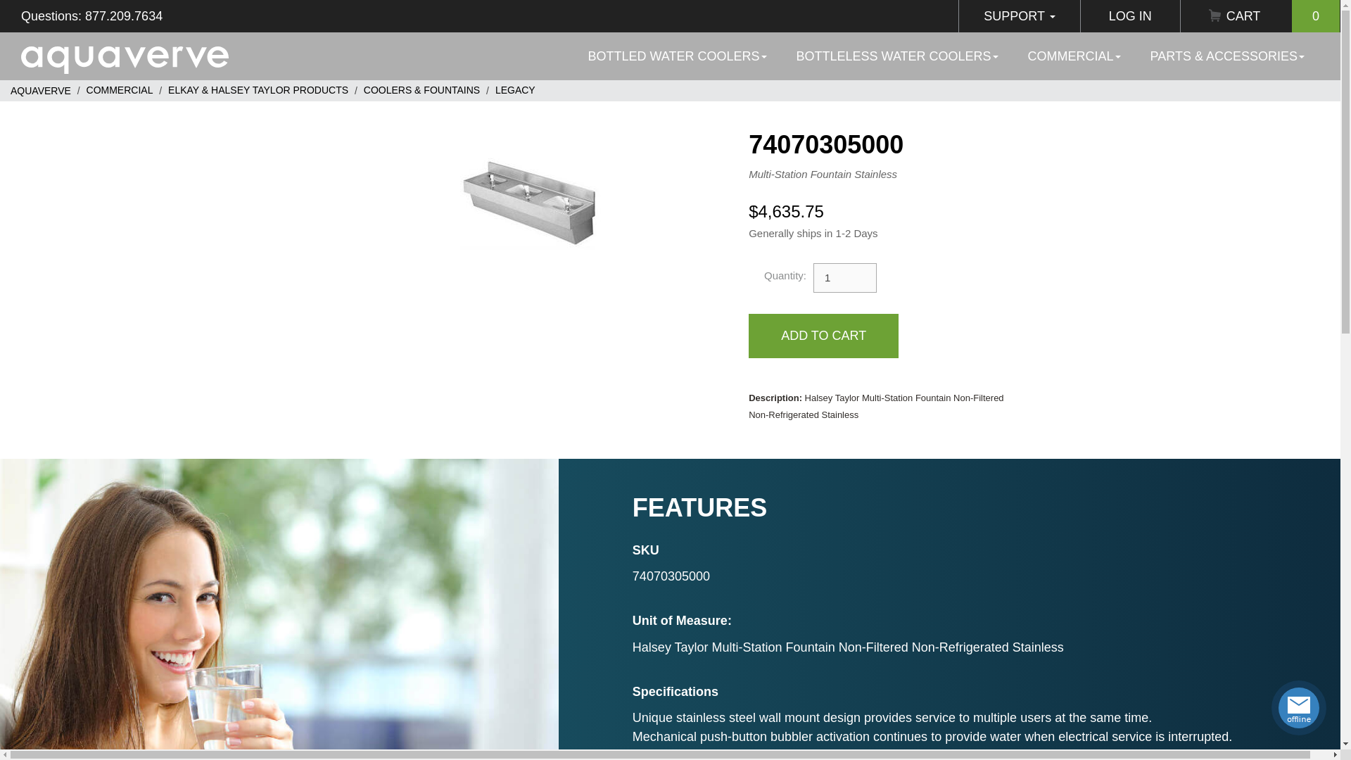 Image resolution: width=1351 pixels, height=760 pixels. What do you see at coordinates (898, 56) in the screenshot?
I see `BOTTLELESS WATER COOLERS` at bounding box center [898, 56].